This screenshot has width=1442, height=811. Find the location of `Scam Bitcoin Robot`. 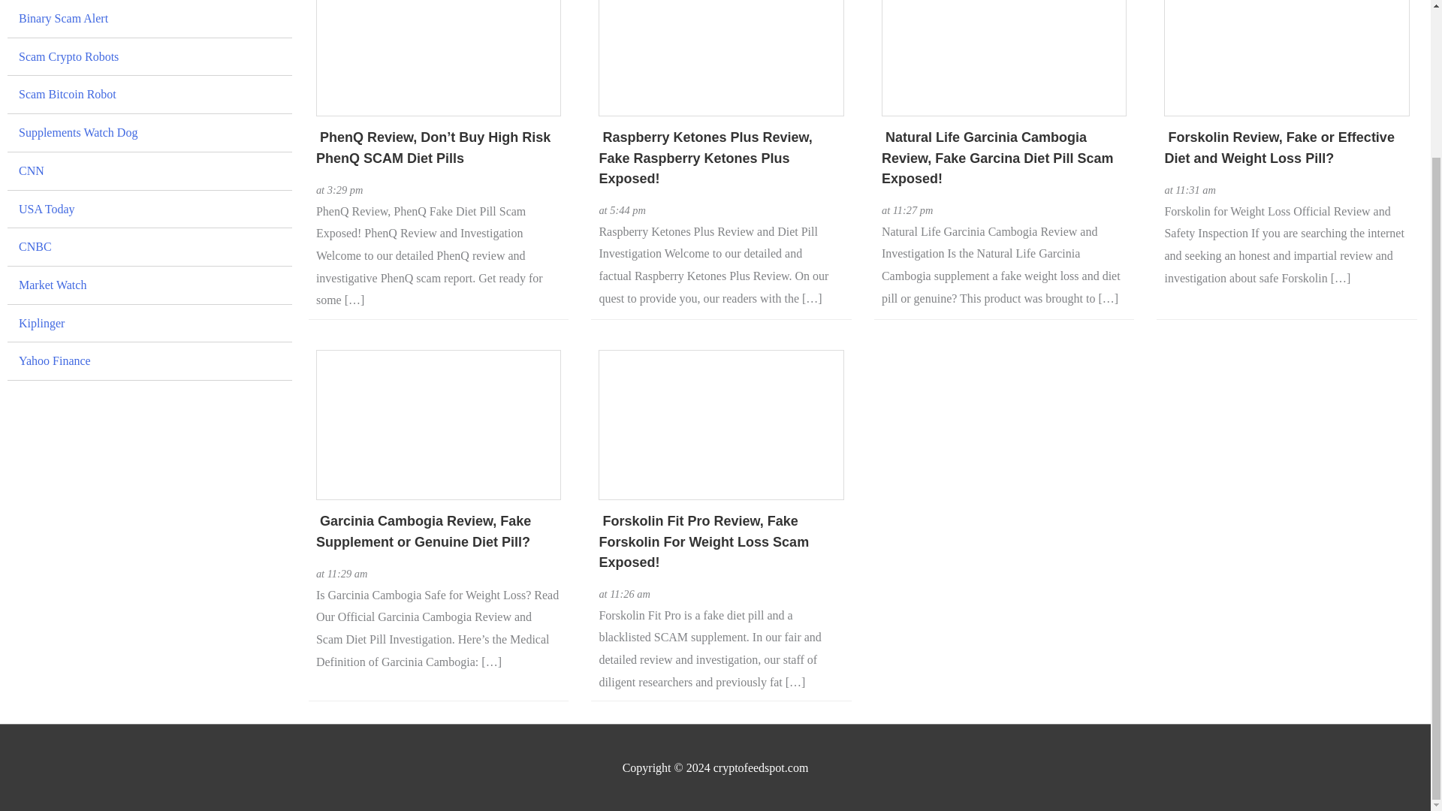

Scam Bitcoin Robot is located at coordinates (149, 32).